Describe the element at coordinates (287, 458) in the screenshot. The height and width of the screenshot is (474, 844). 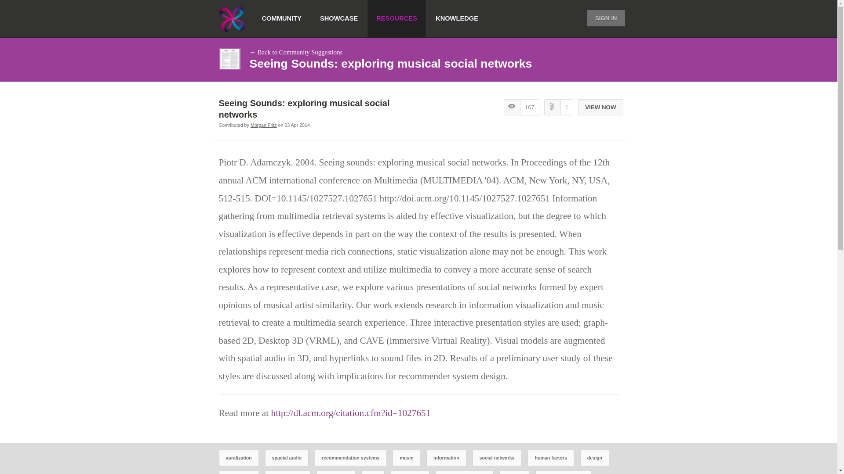
I see `spacial audio` at that location.